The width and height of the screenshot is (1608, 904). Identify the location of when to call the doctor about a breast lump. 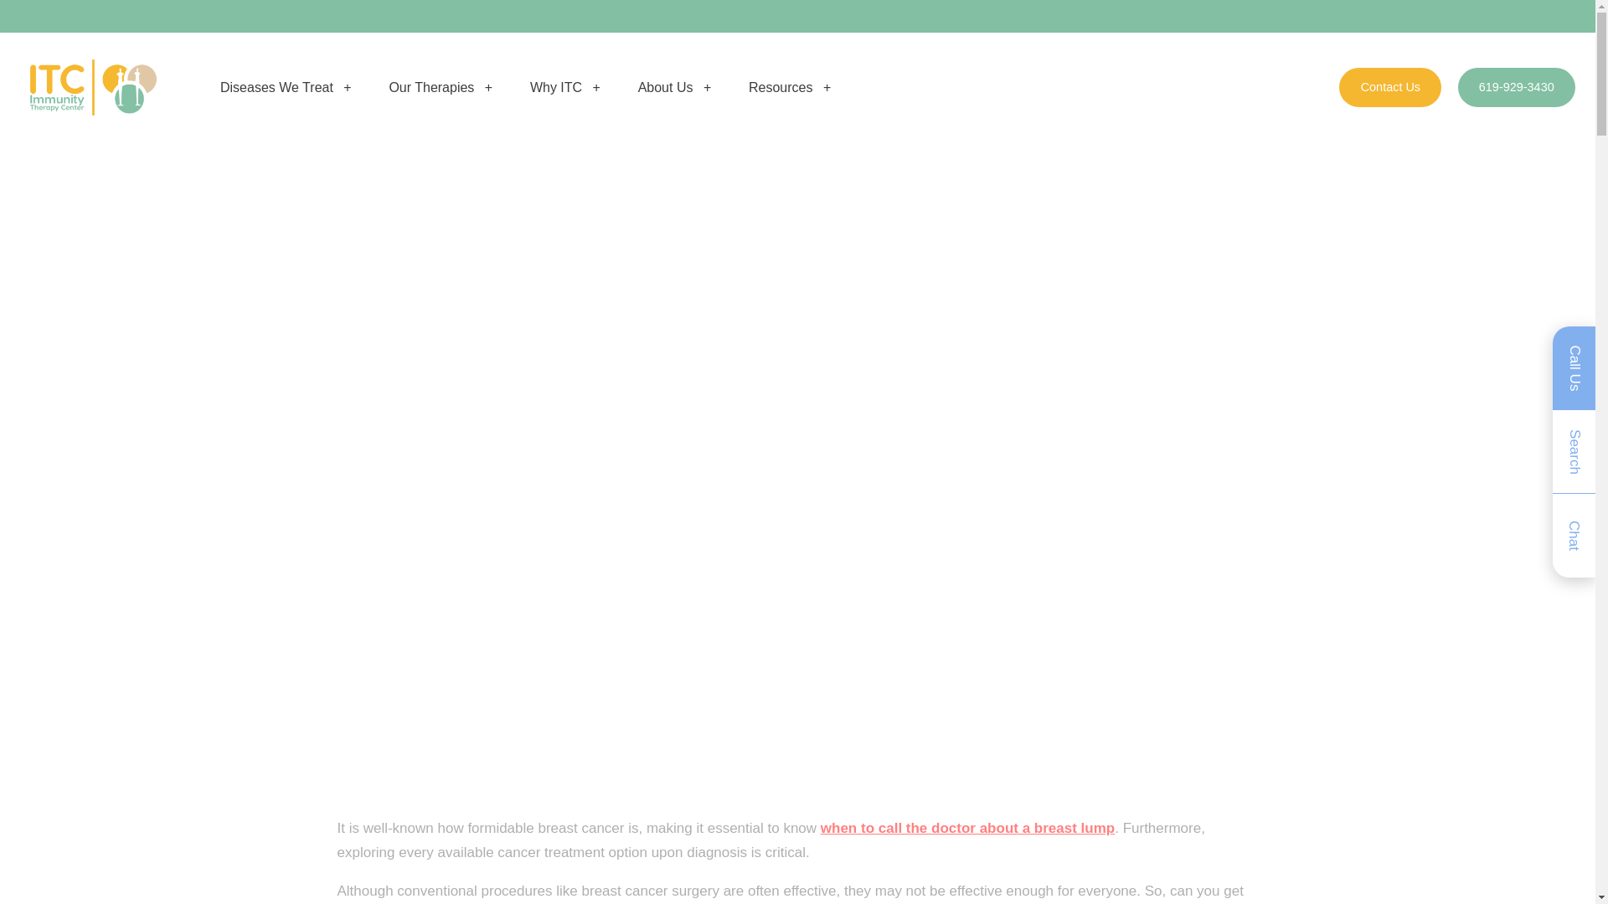
(966, 828).